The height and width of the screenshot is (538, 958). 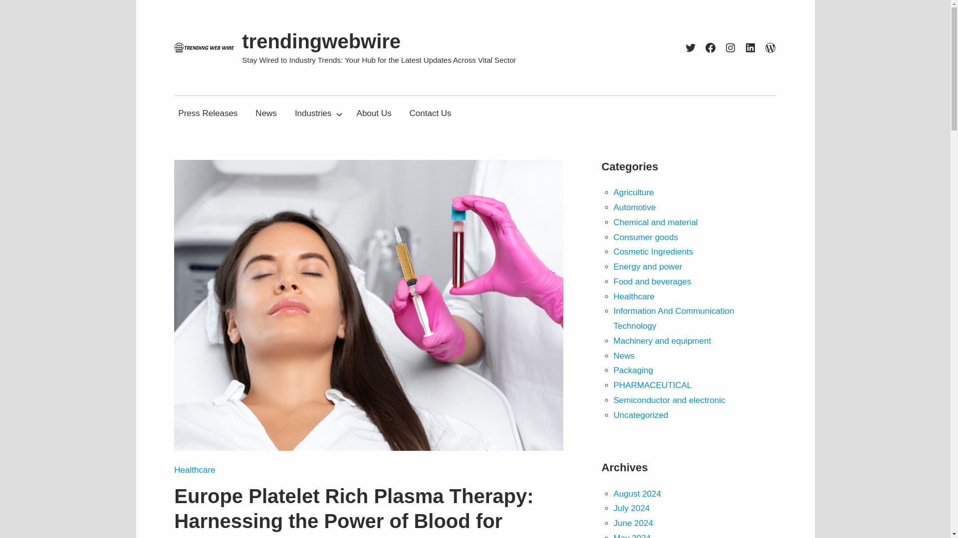 What do you see at coordinates (430, 114) in the screenshot?
I see `Contact Us` at bounding box center [430, 114].